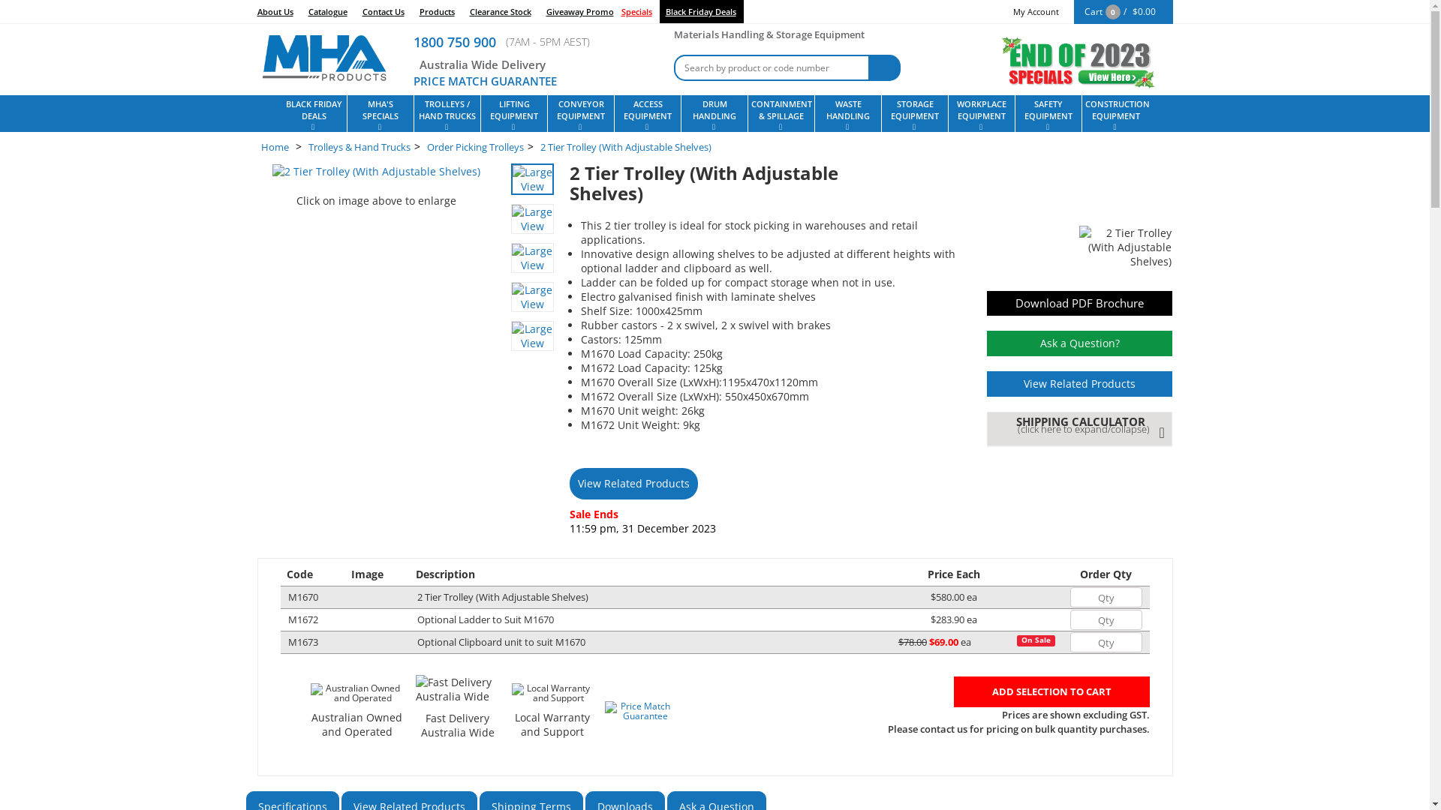  I want to click on BLACK FRIDAY DEALS, so click(314, 114).